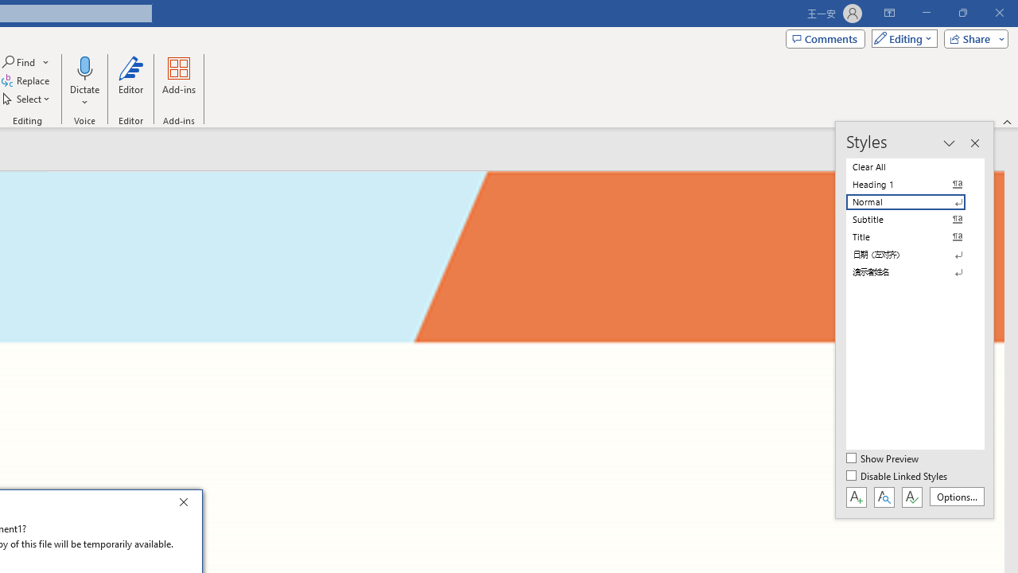  What do you see at coordinates (915, 320) in the screenshot?
I see `Class: MsoCommandBar` at bounding box center [915, 320].